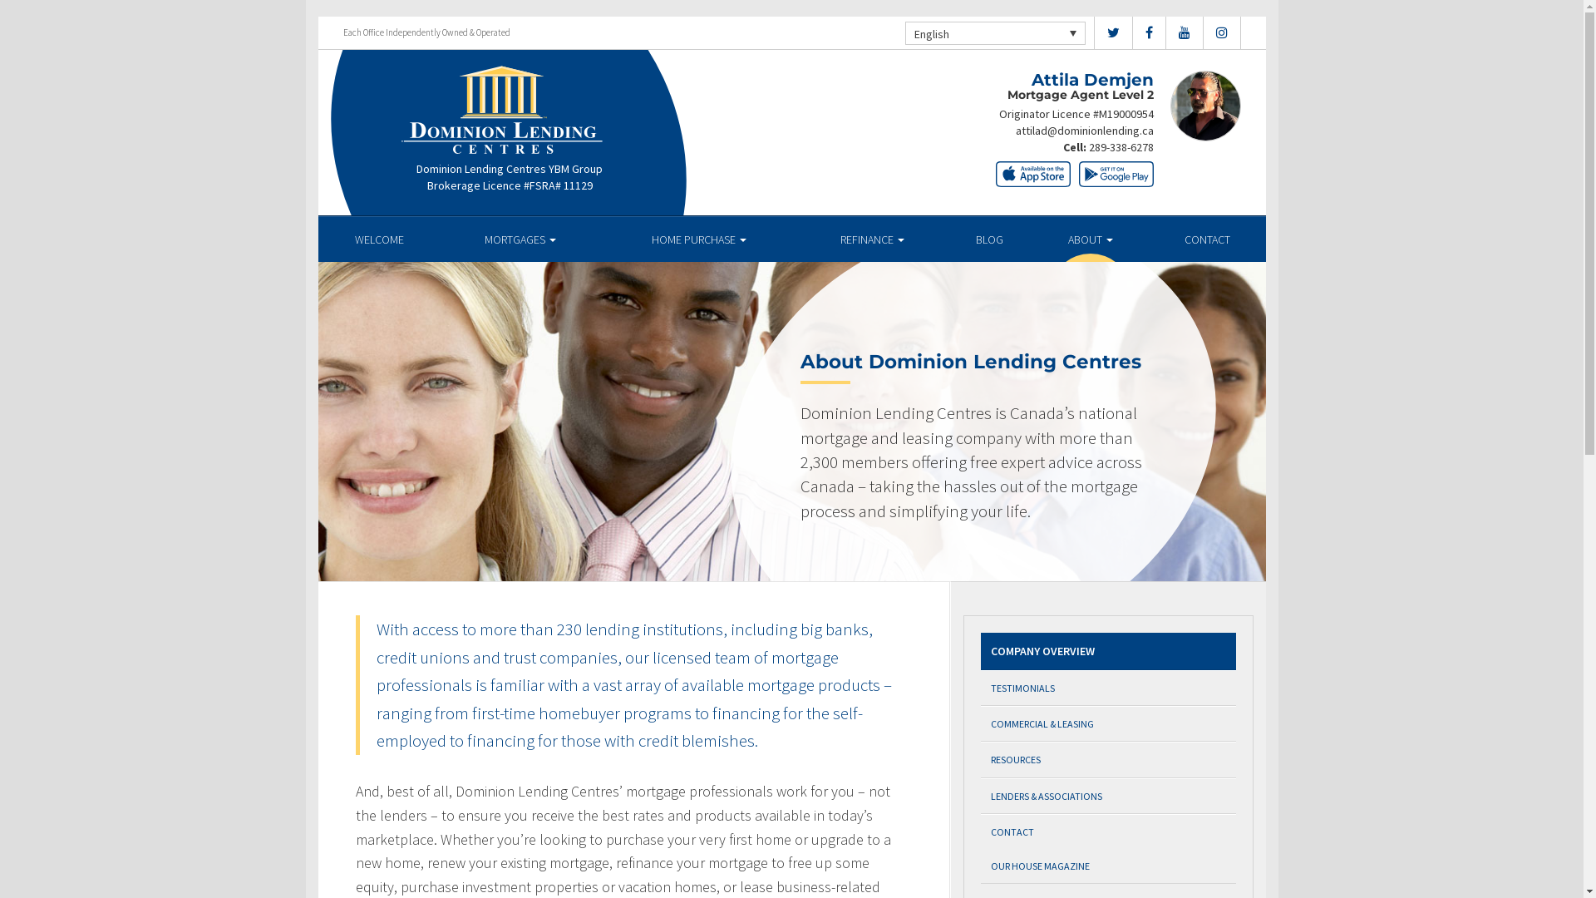 This screenshot has width=1596, height=898. I want to click on TESTIMONIALS, so click(1109, 688).